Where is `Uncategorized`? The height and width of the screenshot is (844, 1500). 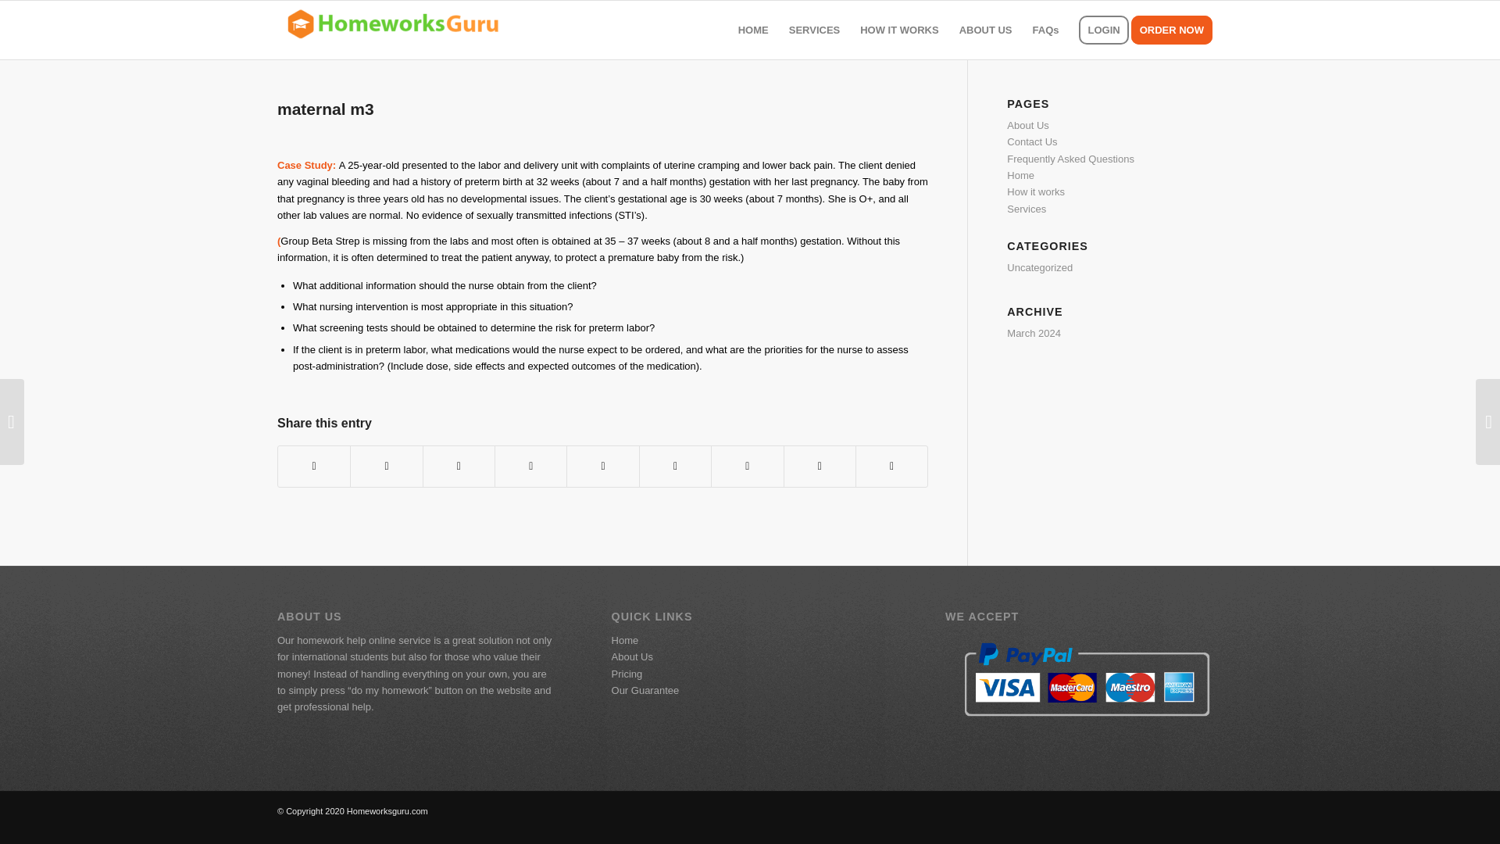 Uncategorized is located at coordinates (1039, 267).